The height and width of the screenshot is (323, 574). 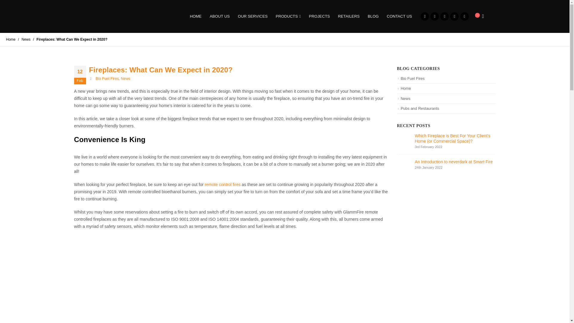 I want to click on Facebook, so click(x=425, y=16).